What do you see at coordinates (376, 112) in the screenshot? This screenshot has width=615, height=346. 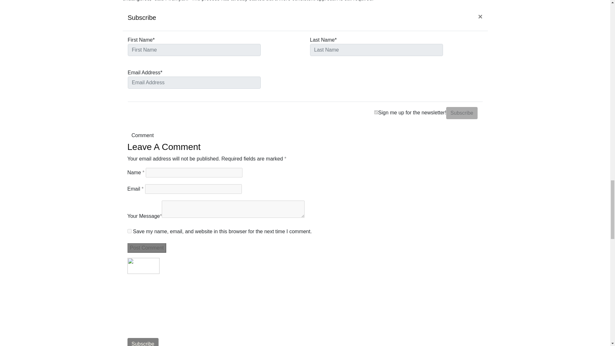 I see `1` at bounding box center [376, 112].